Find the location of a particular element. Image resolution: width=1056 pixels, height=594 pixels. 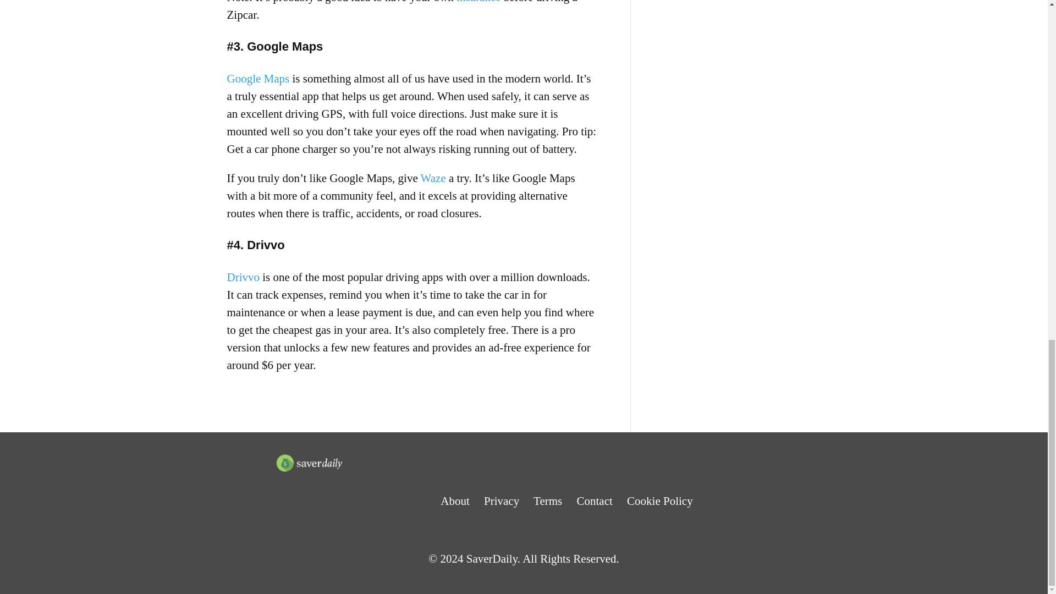

saverdailyn2 is located at coordinates (310, 463).